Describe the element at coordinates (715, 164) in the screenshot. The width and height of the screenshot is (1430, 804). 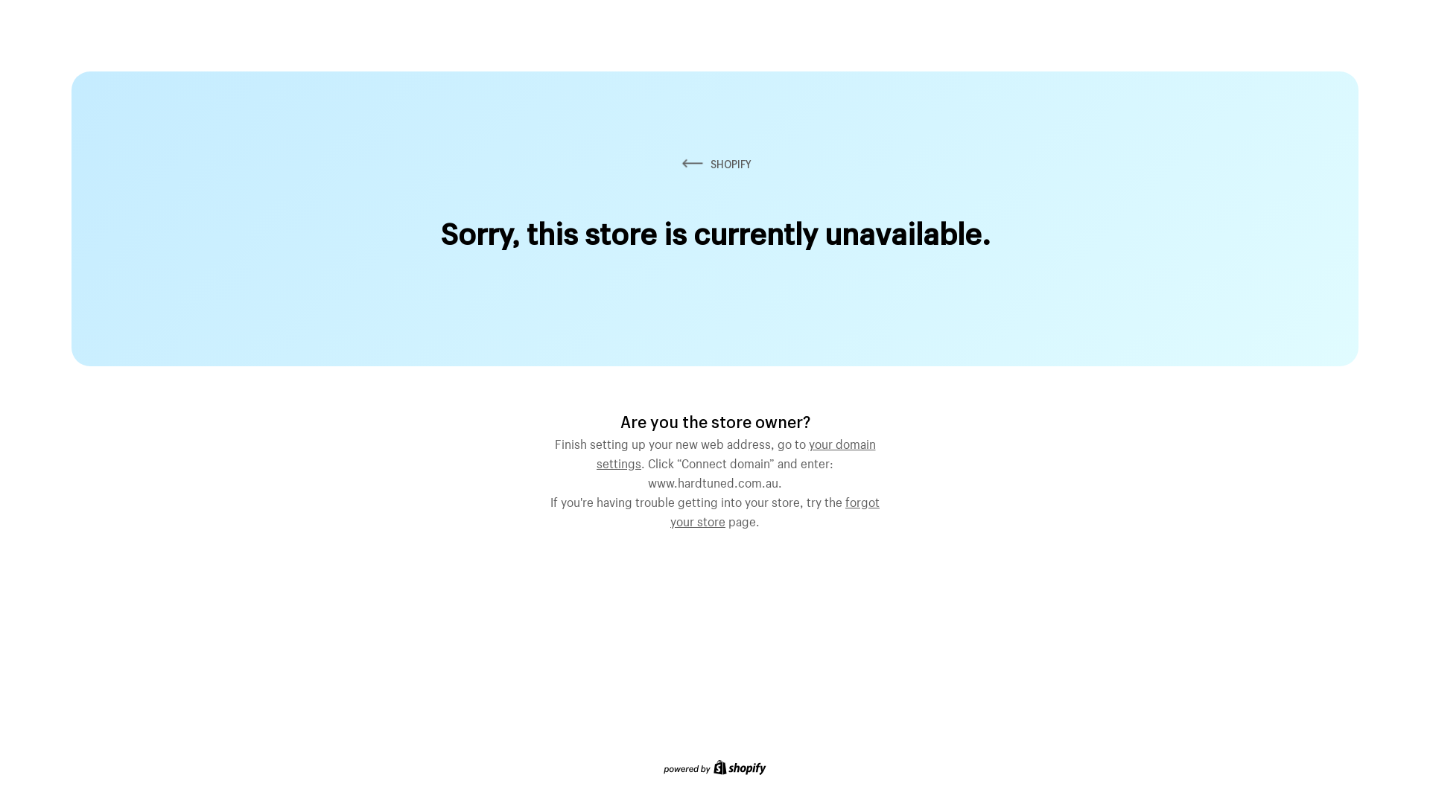
I see `SHOPIFY` at that location.